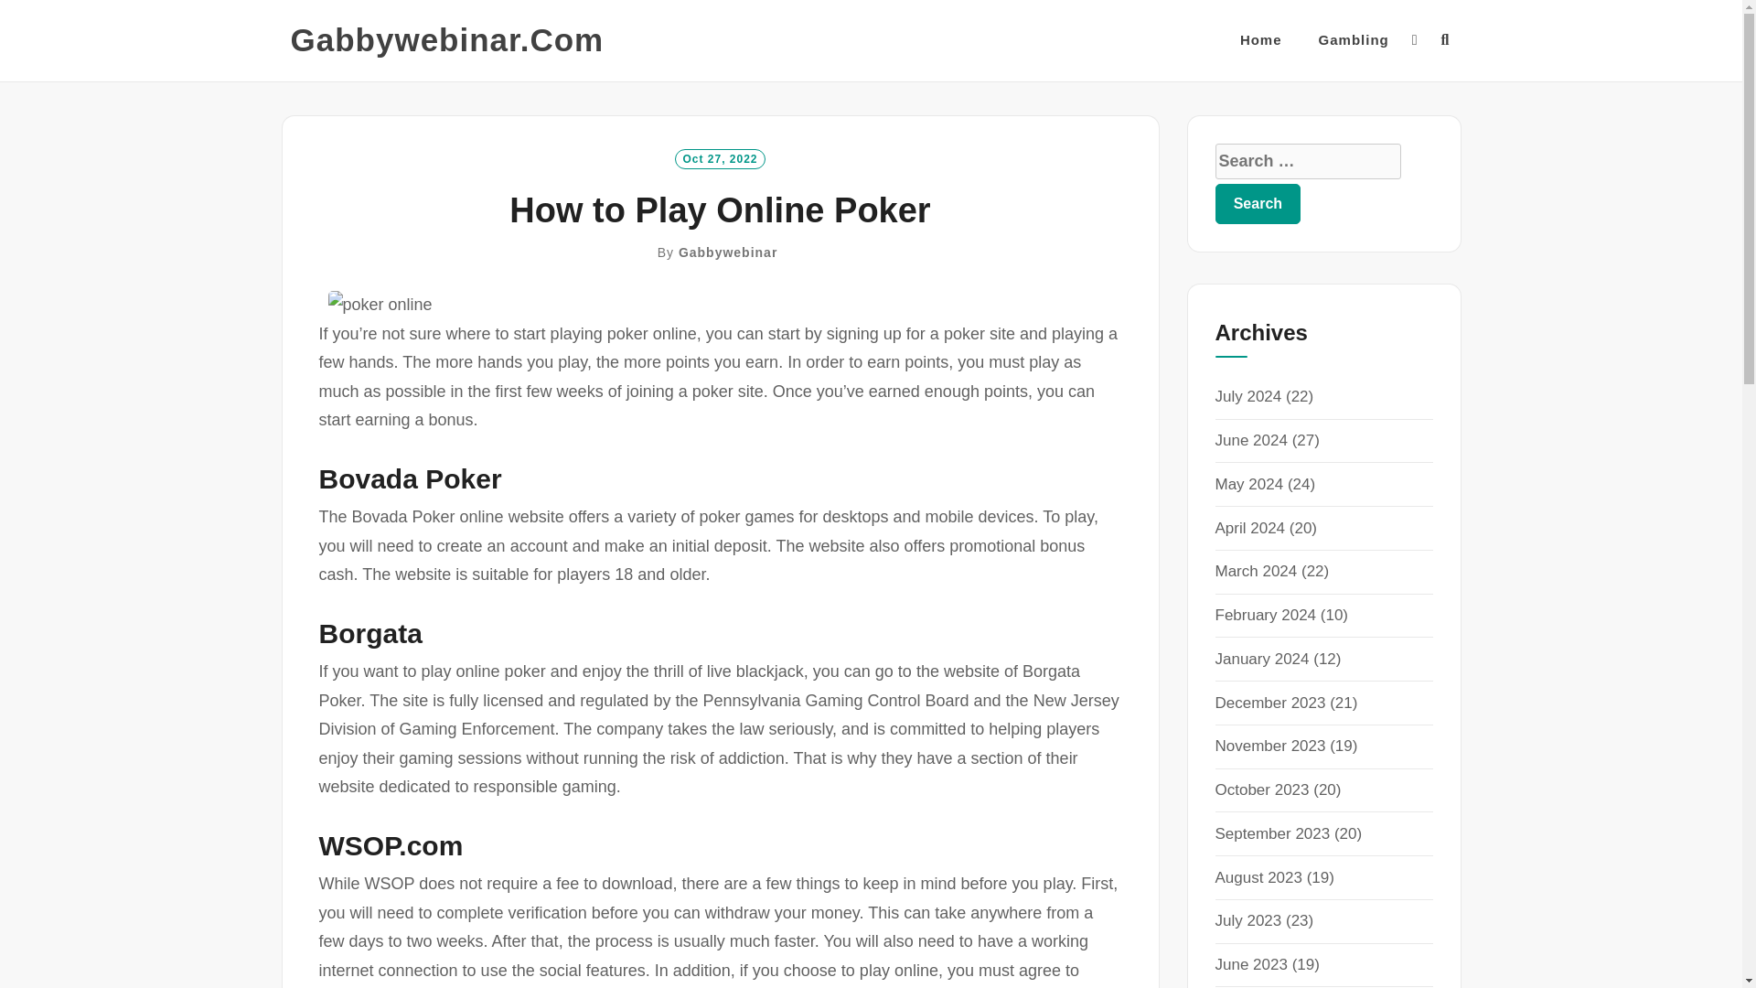  I want to click on November 2023, so click(1269, 746).